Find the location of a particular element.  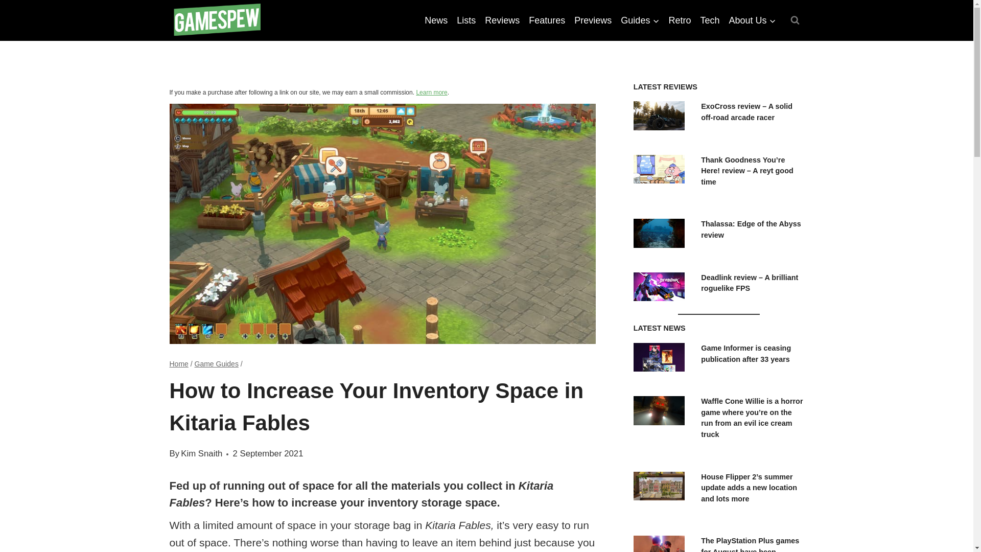

Kim Snaith is located at coordinates (201, 454).